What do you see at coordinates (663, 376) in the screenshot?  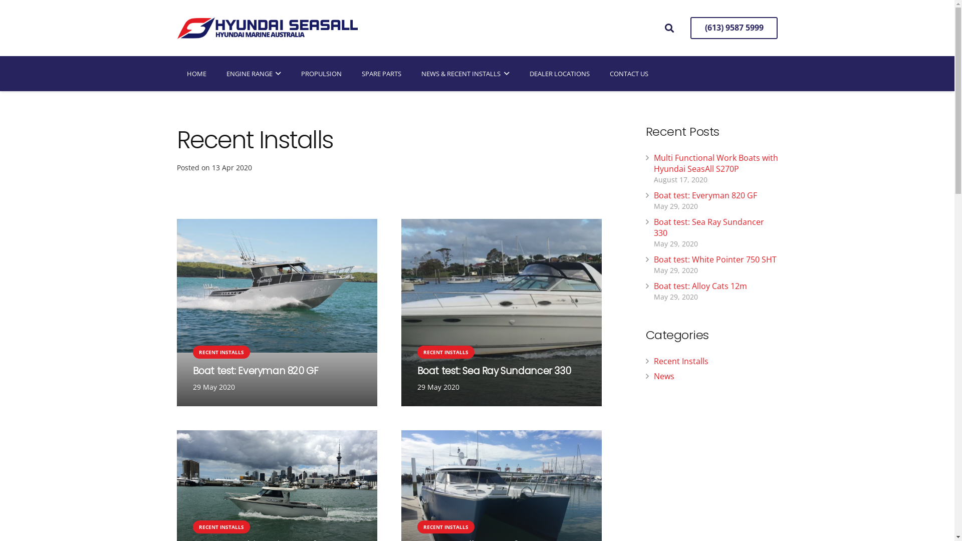 I see `News` at bounding box center [663, 376].